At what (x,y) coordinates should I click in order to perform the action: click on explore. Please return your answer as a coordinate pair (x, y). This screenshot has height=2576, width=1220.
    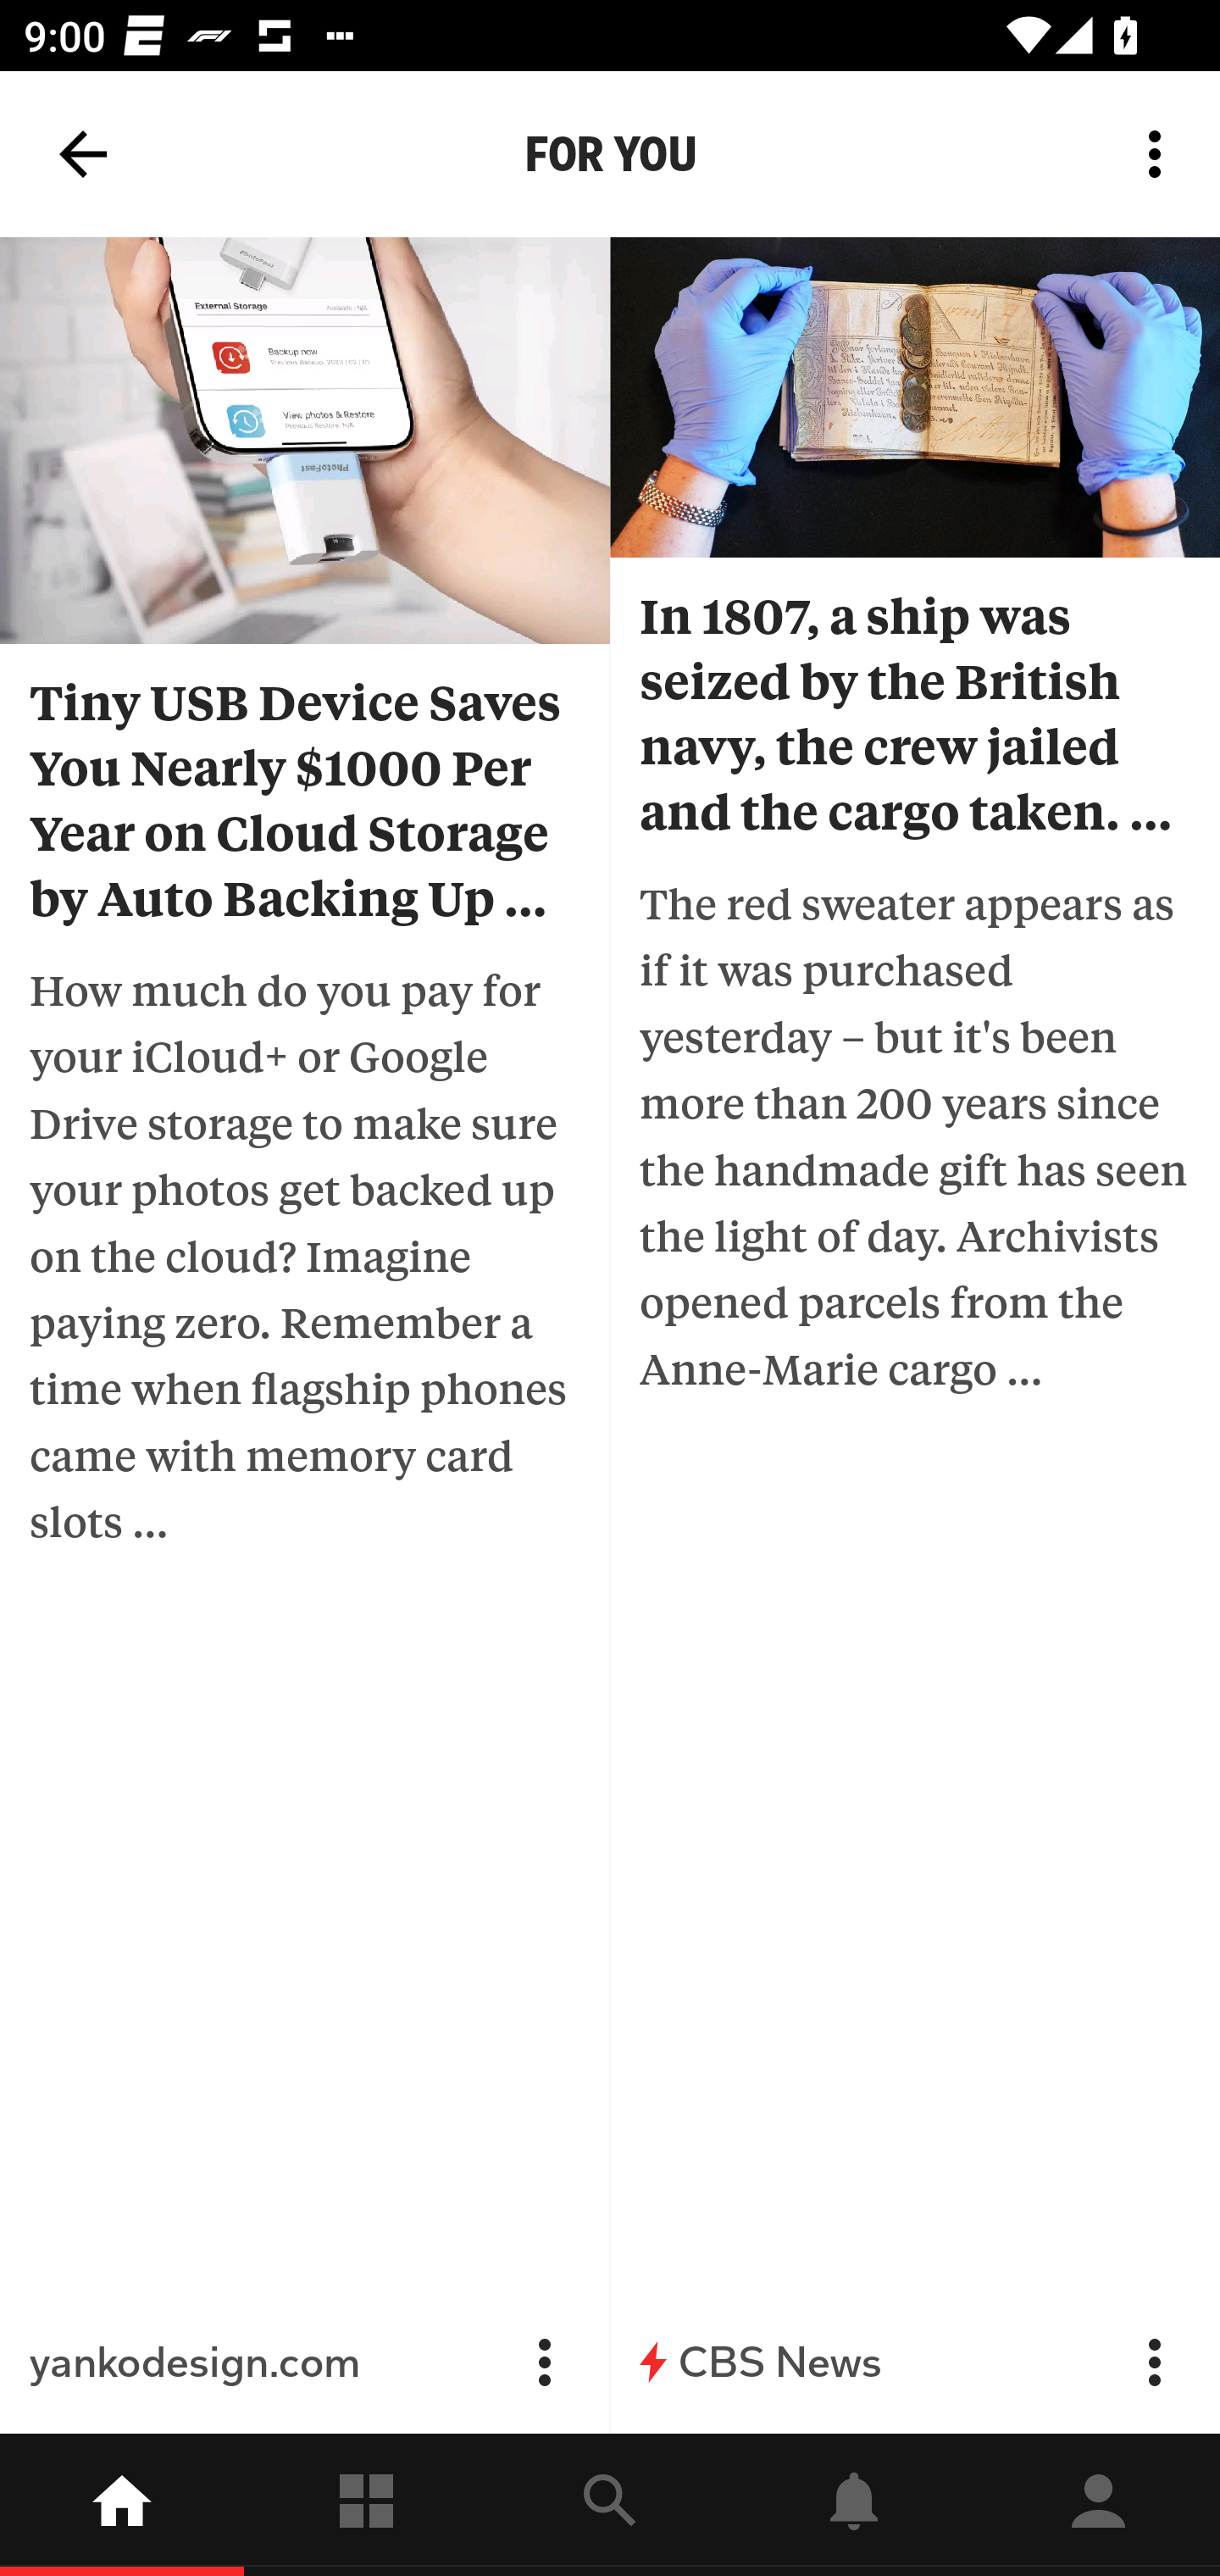
    Looking at the image, I should click on (610, 2505).